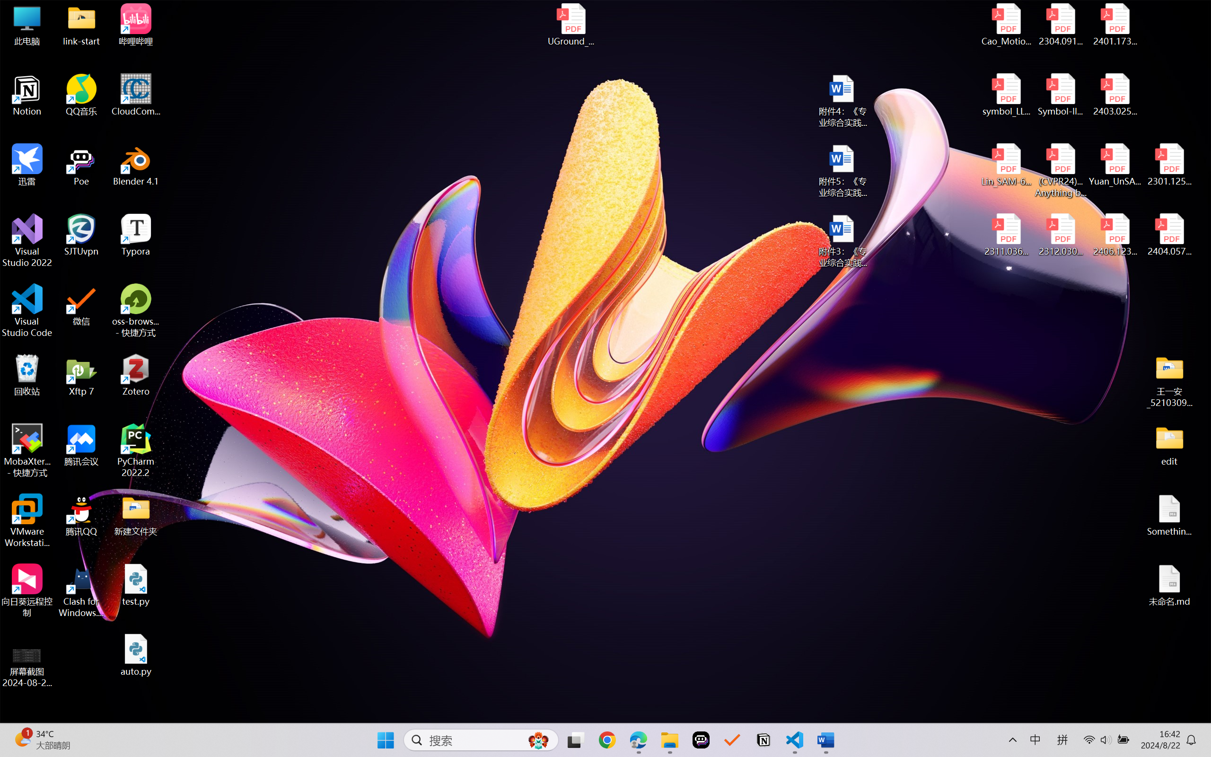 The width and height of the screenshot is (1211, 757). I want to click on Blender 4.1, so click(136, 165).